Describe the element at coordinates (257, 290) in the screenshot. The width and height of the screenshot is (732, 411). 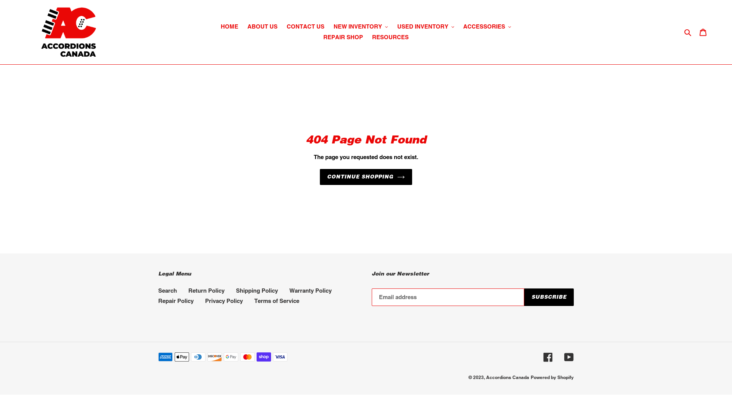
I see `Shipping Policy` at that location.